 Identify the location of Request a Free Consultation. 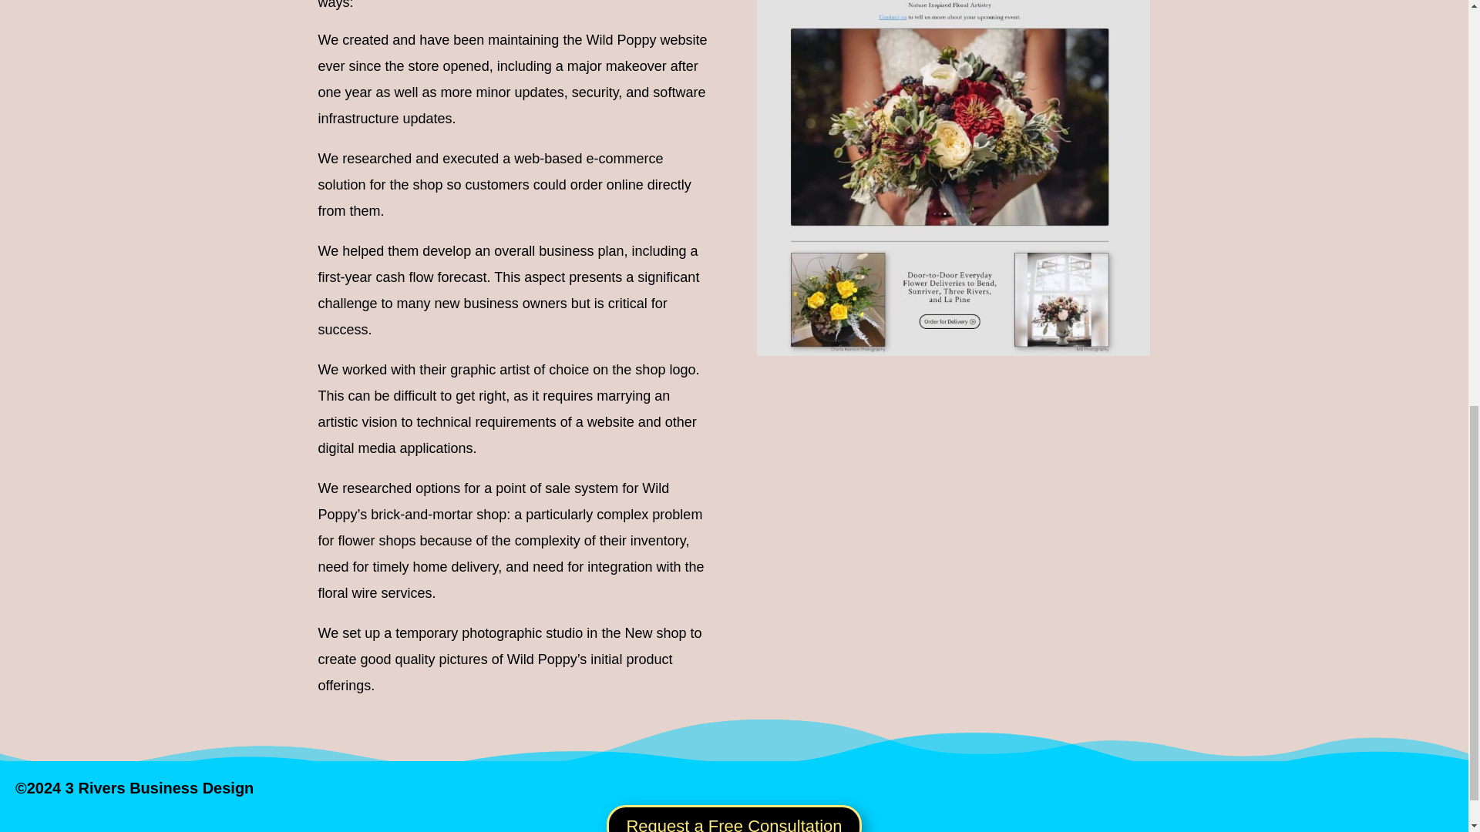
(734, 818).